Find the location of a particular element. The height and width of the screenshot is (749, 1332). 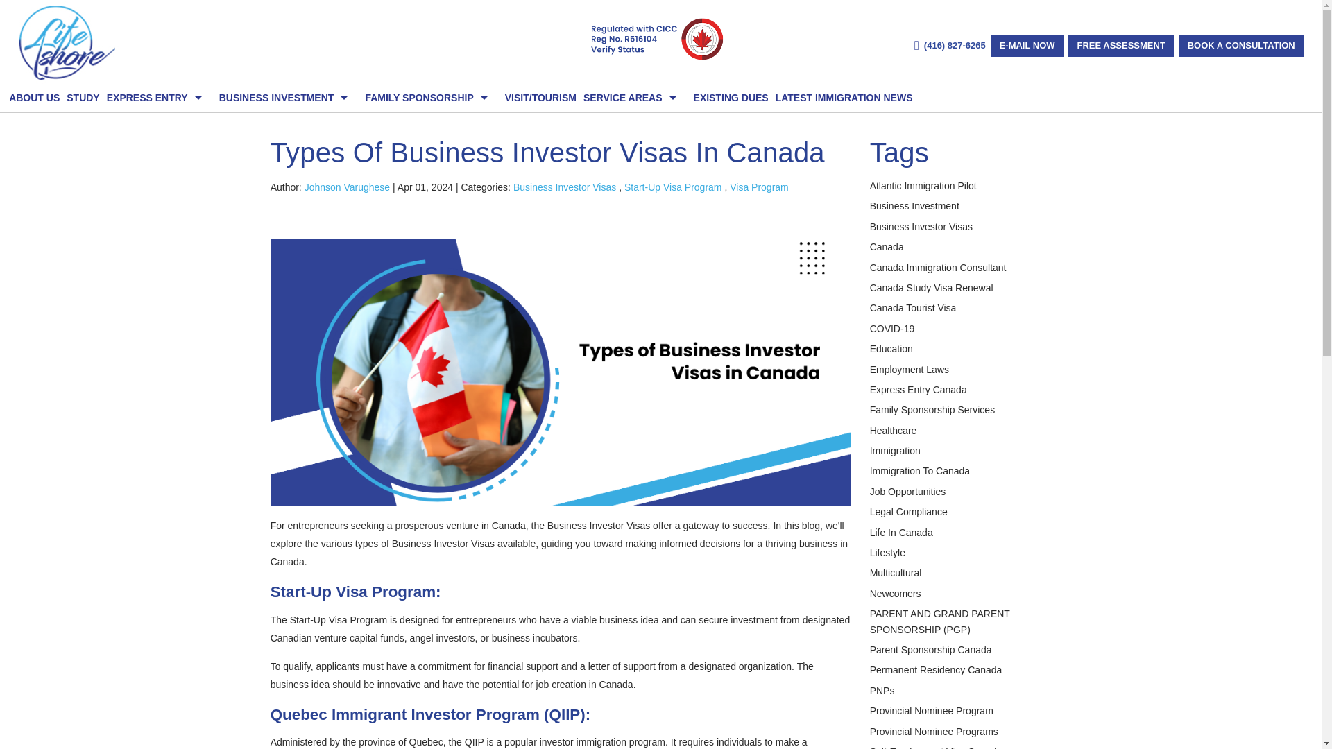

FREE ASSESSMENT is located at coordinates (1120, 46).